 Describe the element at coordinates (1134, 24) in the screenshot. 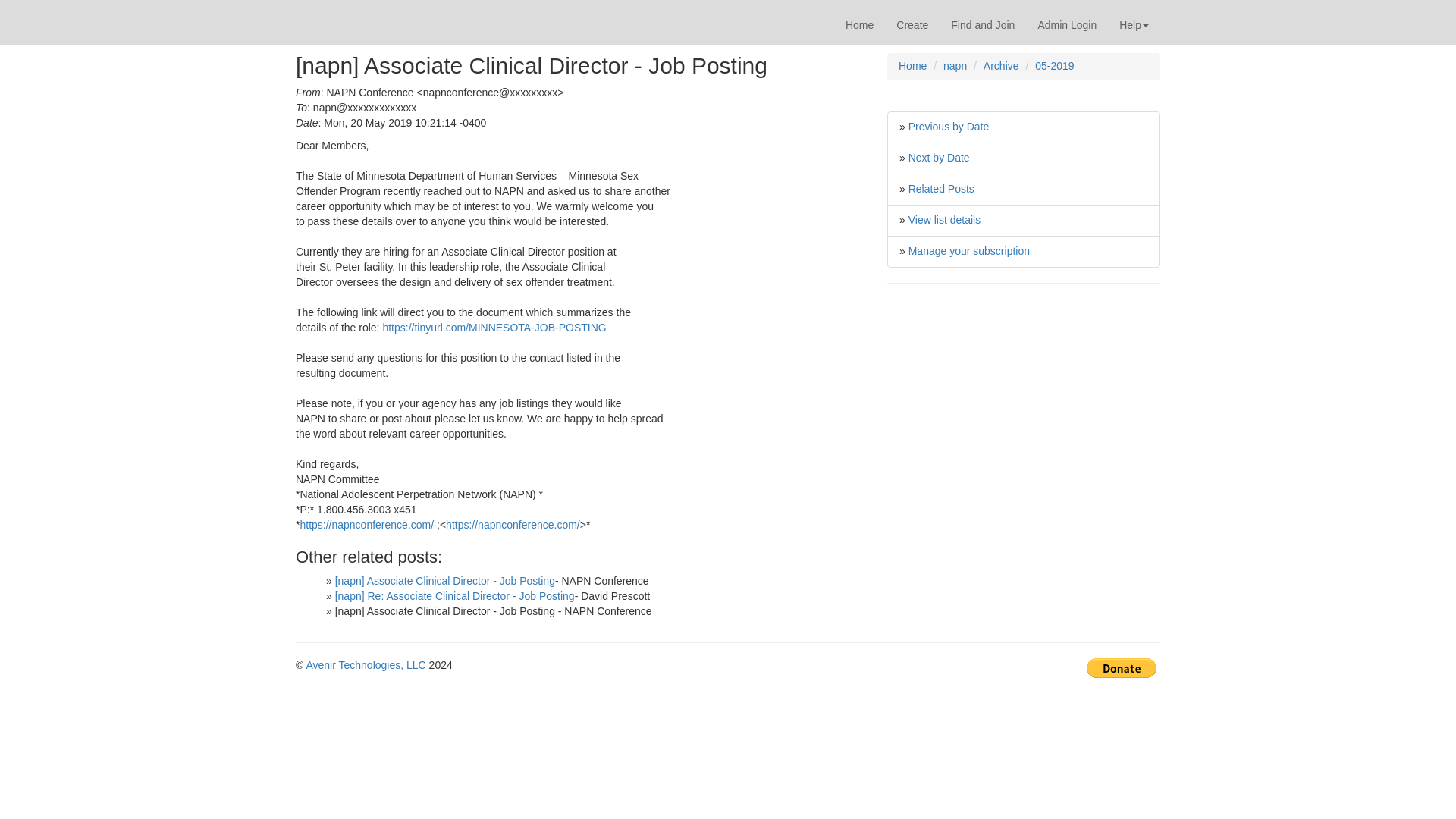

I see `Help` at that location.